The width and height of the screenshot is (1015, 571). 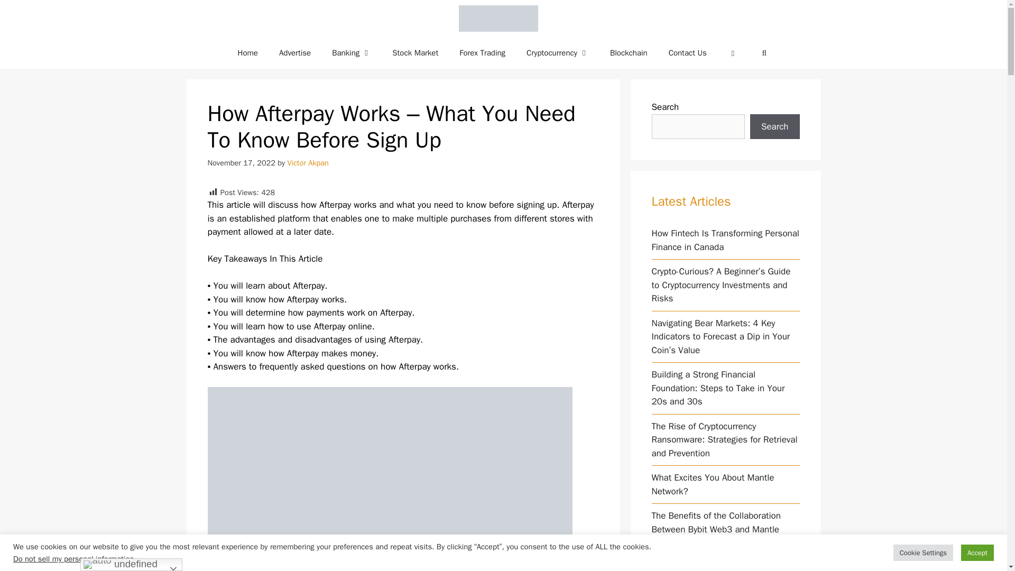 What do you see at coordinates (629, 53) in the screenshot?
I see `Blockchain` at bounding box center [629, 53].